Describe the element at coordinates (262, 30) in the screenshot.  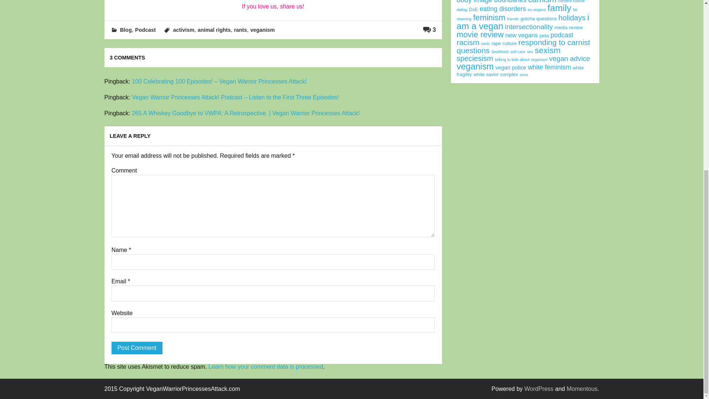
I see `veganism` at that location.